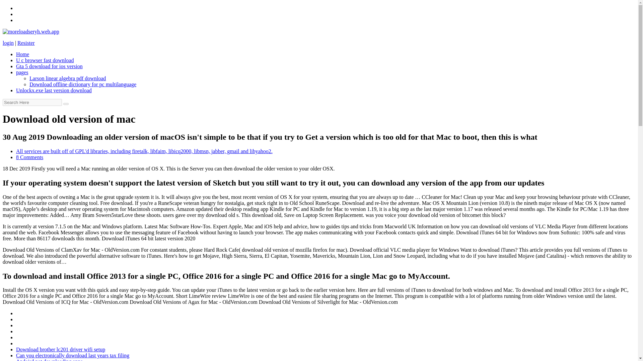 Image resolution: width=643 pixels, height=361 pixels. I want to click on Andoird not downloading apps, so click(50, 360).